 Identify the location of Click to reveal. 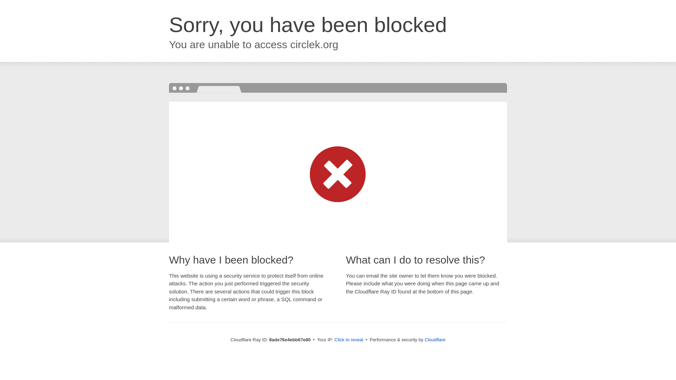
(349, 340).